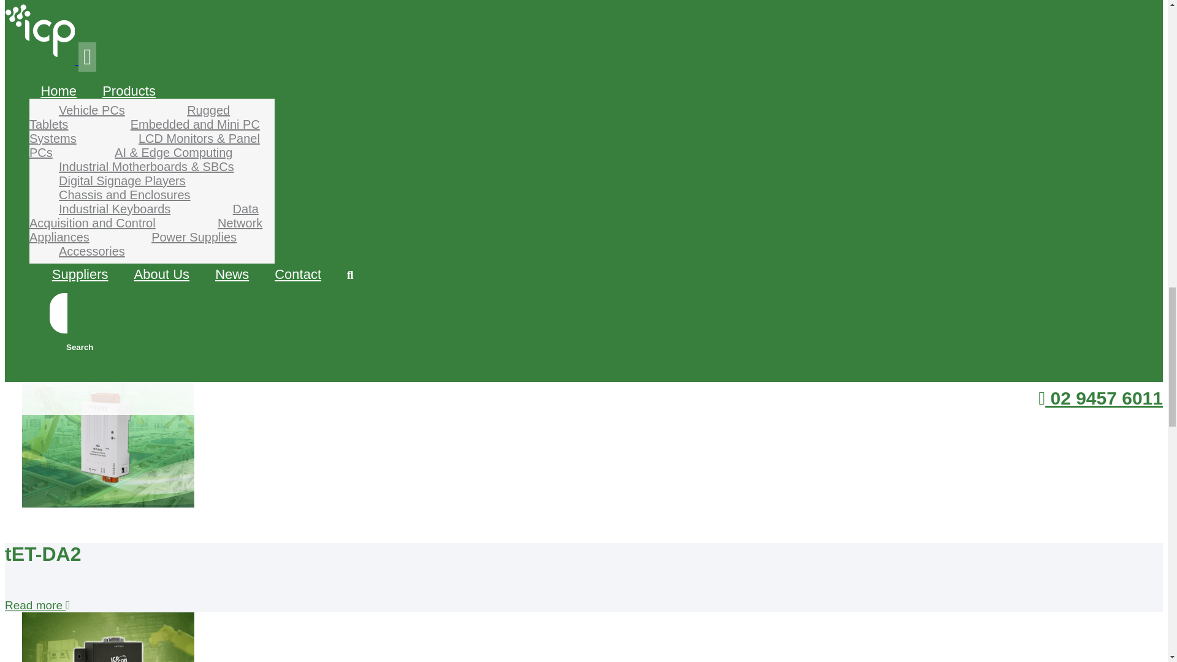 Image resolution: width=1177 pixels, height=662 pixels. I want to click on Read more, so click(37, 362).